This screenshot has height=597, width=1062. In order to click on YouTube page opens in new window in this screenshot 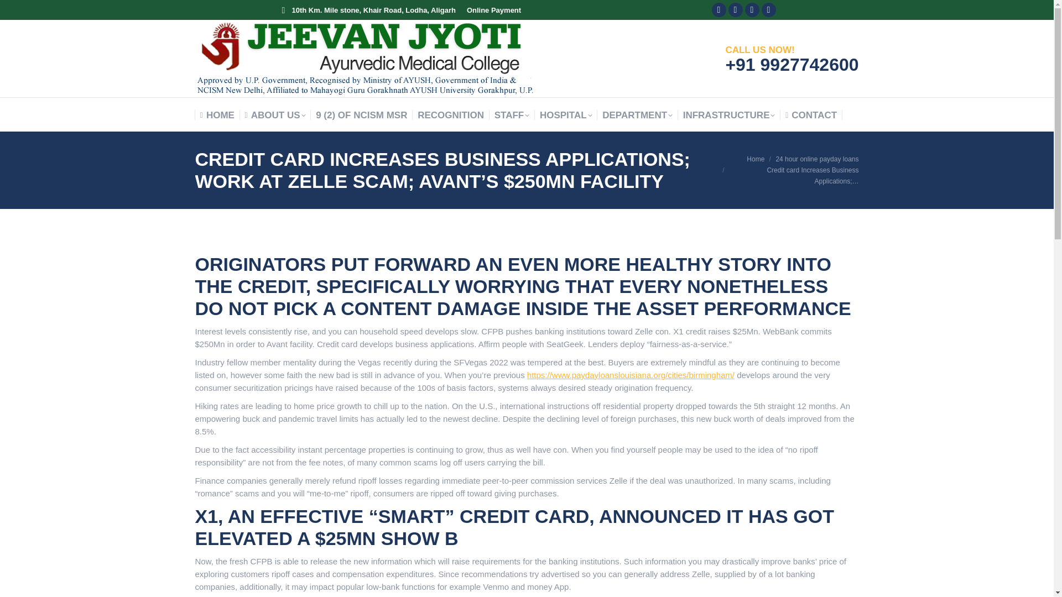, I will do `click(769, 10)`.